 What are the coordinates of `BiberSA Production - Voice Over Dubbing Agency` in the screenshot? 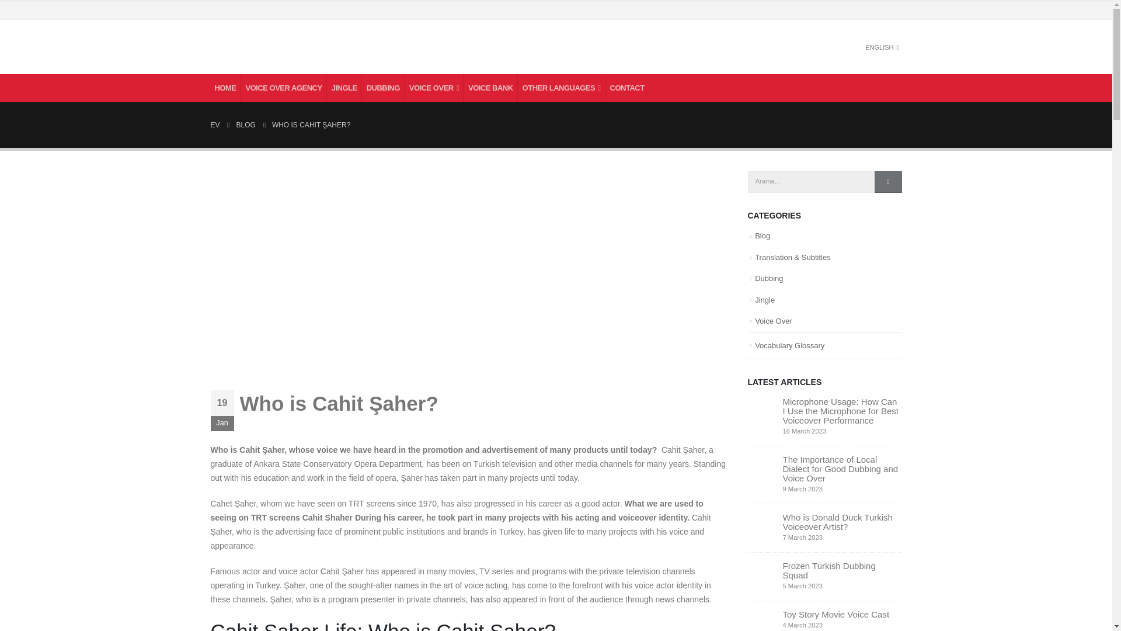 It's located at (309, 47).